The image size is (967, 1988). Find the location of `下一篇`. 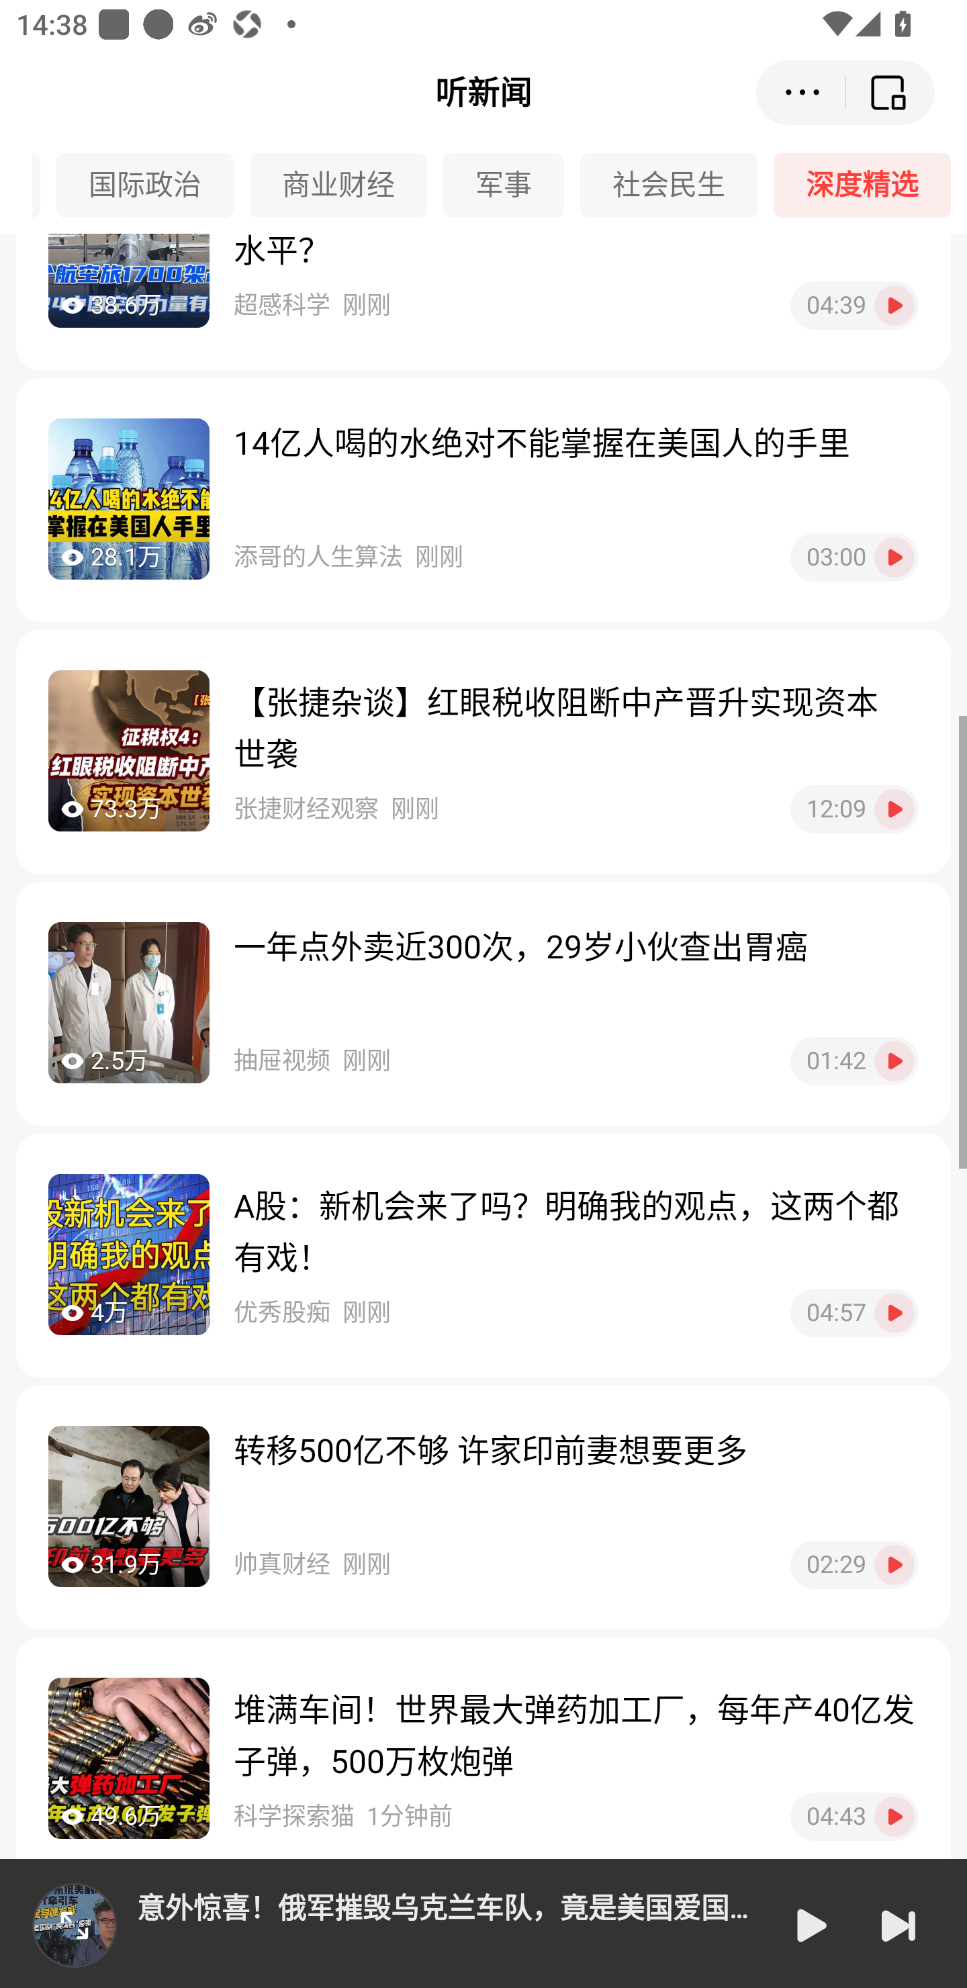

下一篇 is located at coordinates (899, 1925).